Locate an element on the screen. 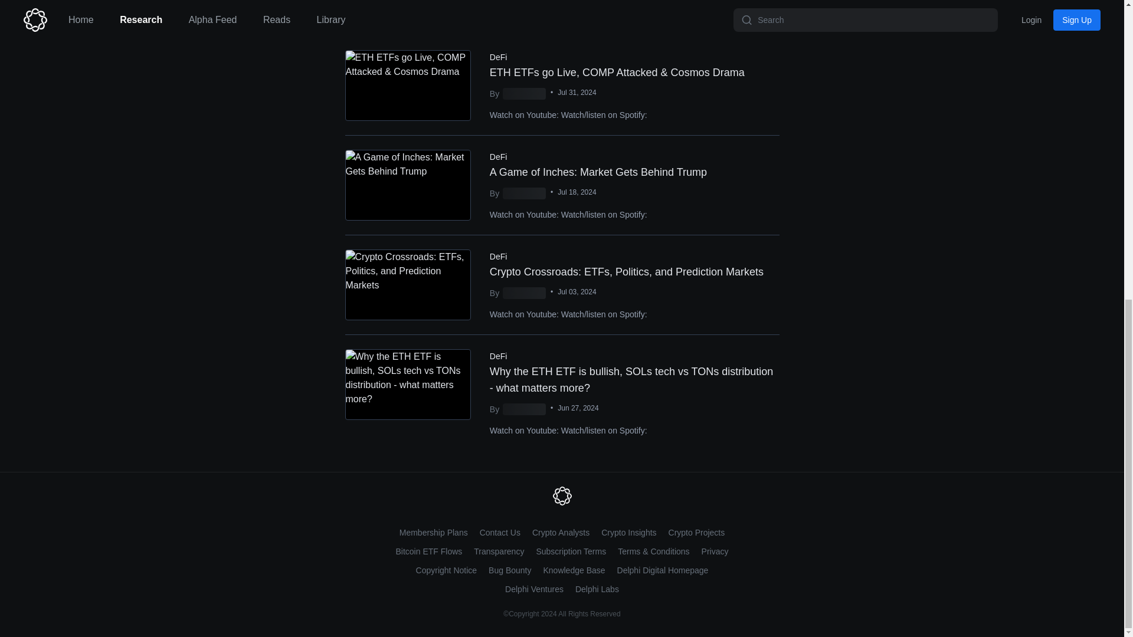 The height and width of the screenshot is (637, 1133). A Game of Inches: Market Gets Behind Trump is located at coordinates (634, 172).